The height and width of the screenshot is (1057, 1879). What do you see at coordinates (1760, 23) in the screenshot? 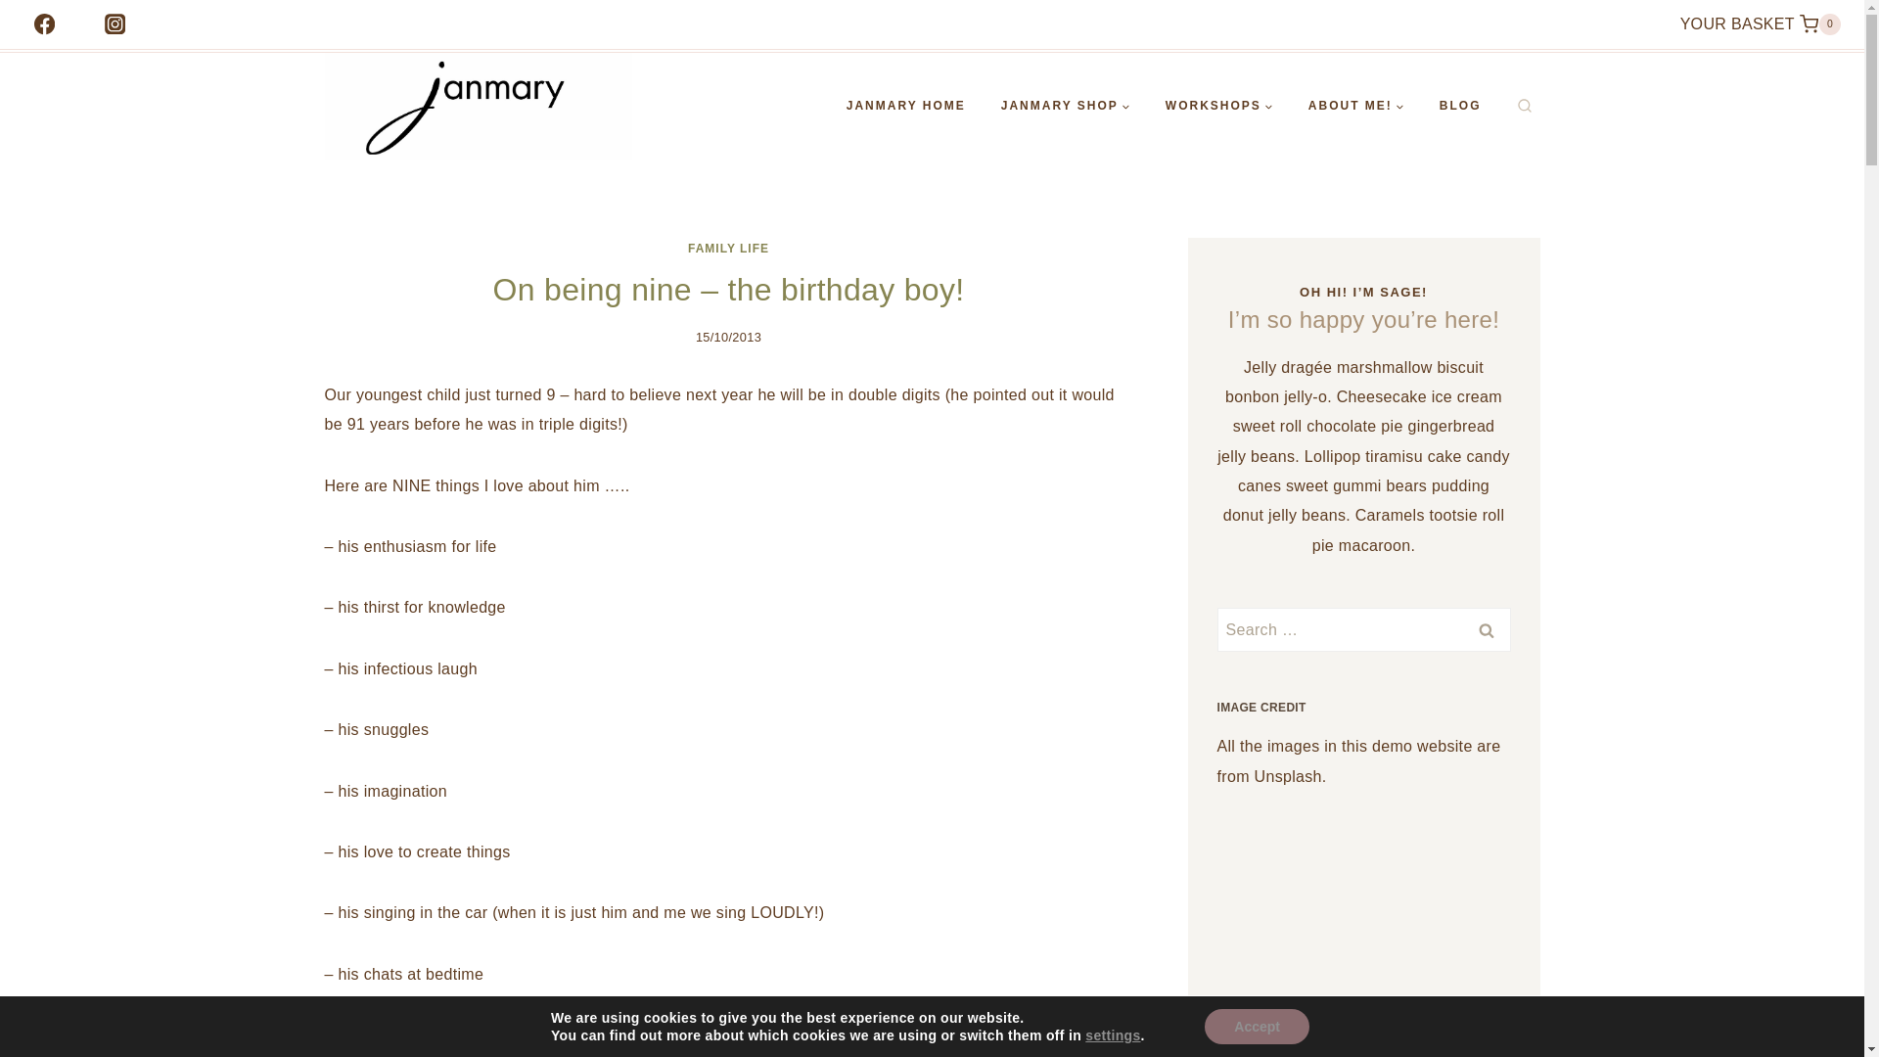
I see `JANMARY HOME` at bounding box center [1760, 23].